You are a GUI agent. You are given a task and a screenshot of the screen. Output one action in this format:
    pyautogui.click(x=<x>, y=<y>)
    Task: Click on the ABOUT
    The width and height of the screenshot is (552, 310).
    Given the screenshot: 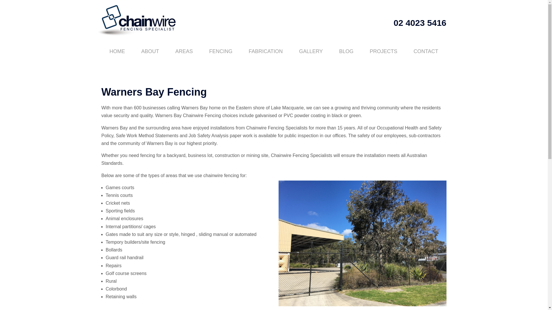 What is the action you would take?
    pyautogui.click(x=150, y=51)
    